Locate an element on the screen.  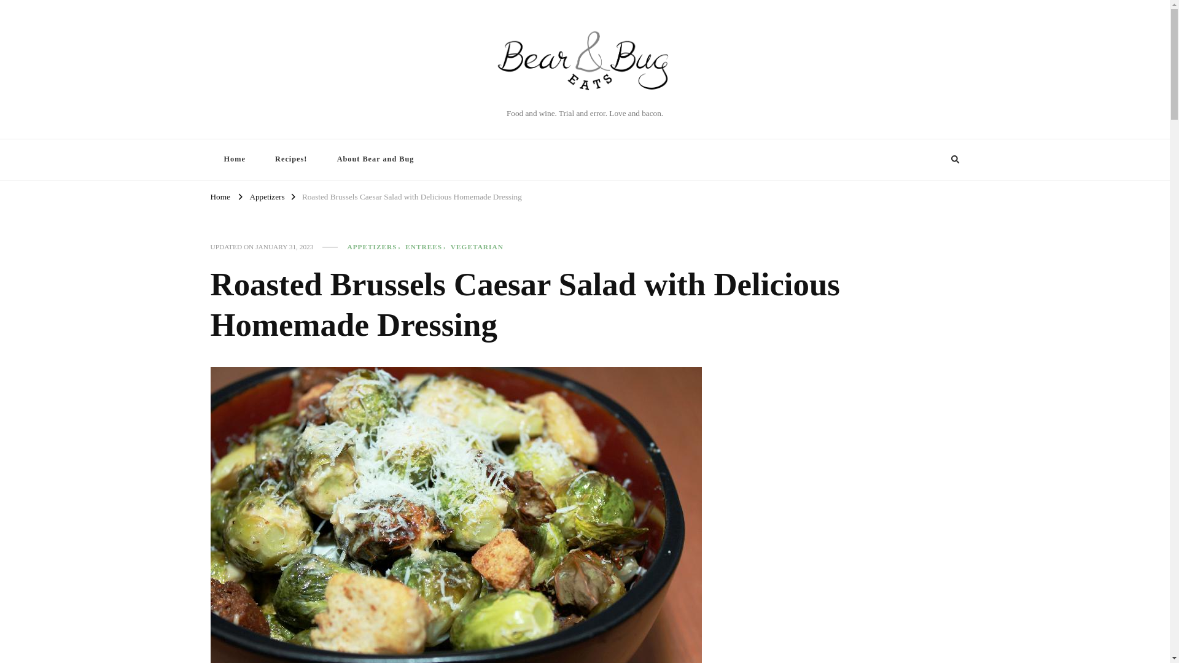
APPETIZERS is located at coordinates (375, 247).